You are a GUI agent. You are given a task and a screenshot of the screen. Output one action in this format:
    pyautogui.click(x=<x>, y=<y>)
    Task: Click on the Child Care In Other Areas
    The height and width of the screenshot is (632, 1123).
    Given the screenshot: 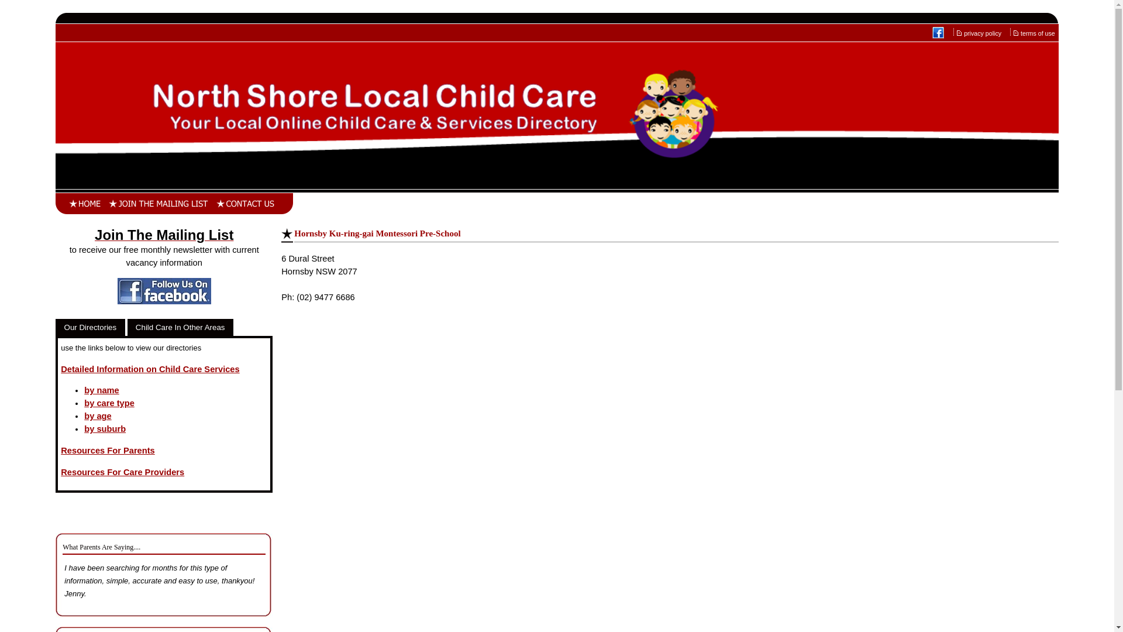 What is the action you would take?
    pyautogui.click(x=180, y=328)
    